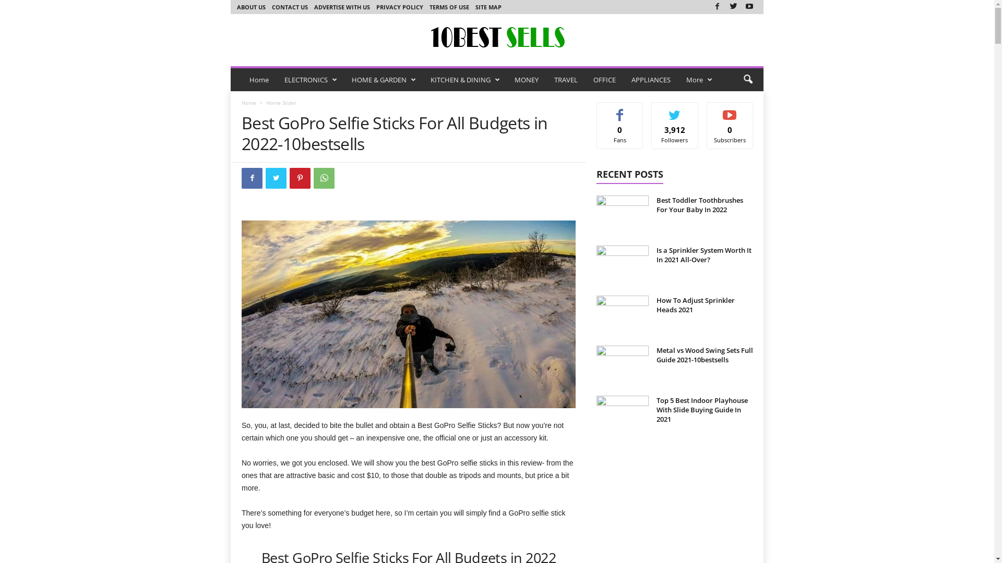  I want to click on Home, so click(259, 80).